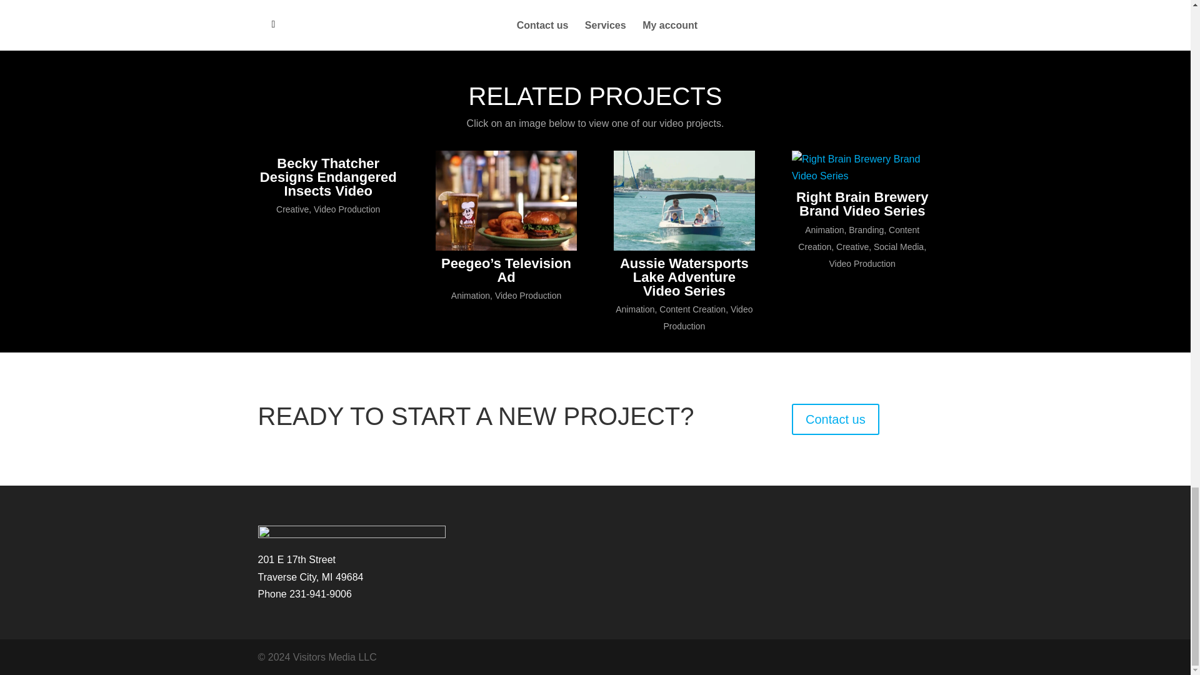  I want to click on Creative, so click(852, 246).